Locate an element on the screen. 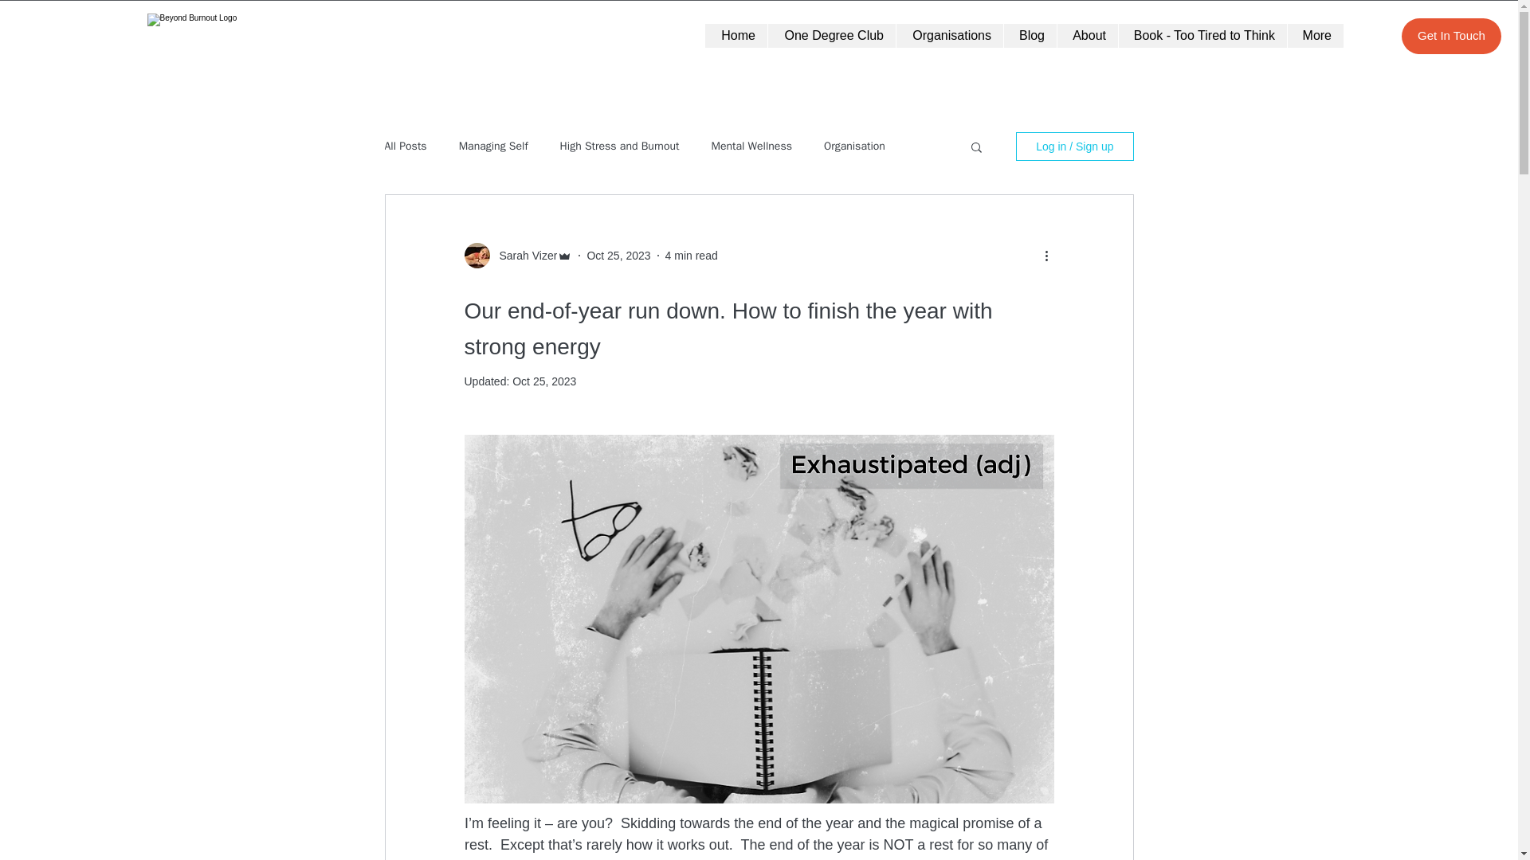 This screenshot has height=860, width=1530. Blog is located at coordinates (1030, 36).